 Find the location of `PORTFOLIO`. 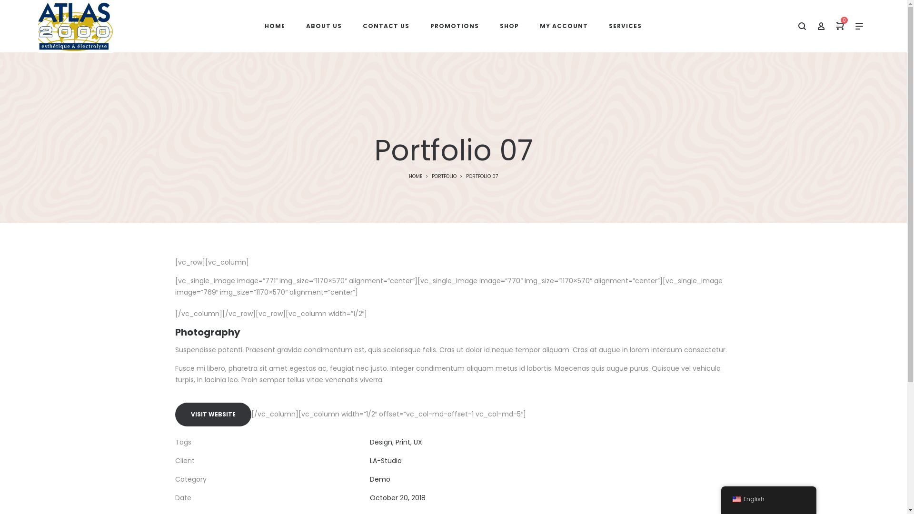

PORTFOLIO is located at coordinates (444, 176).